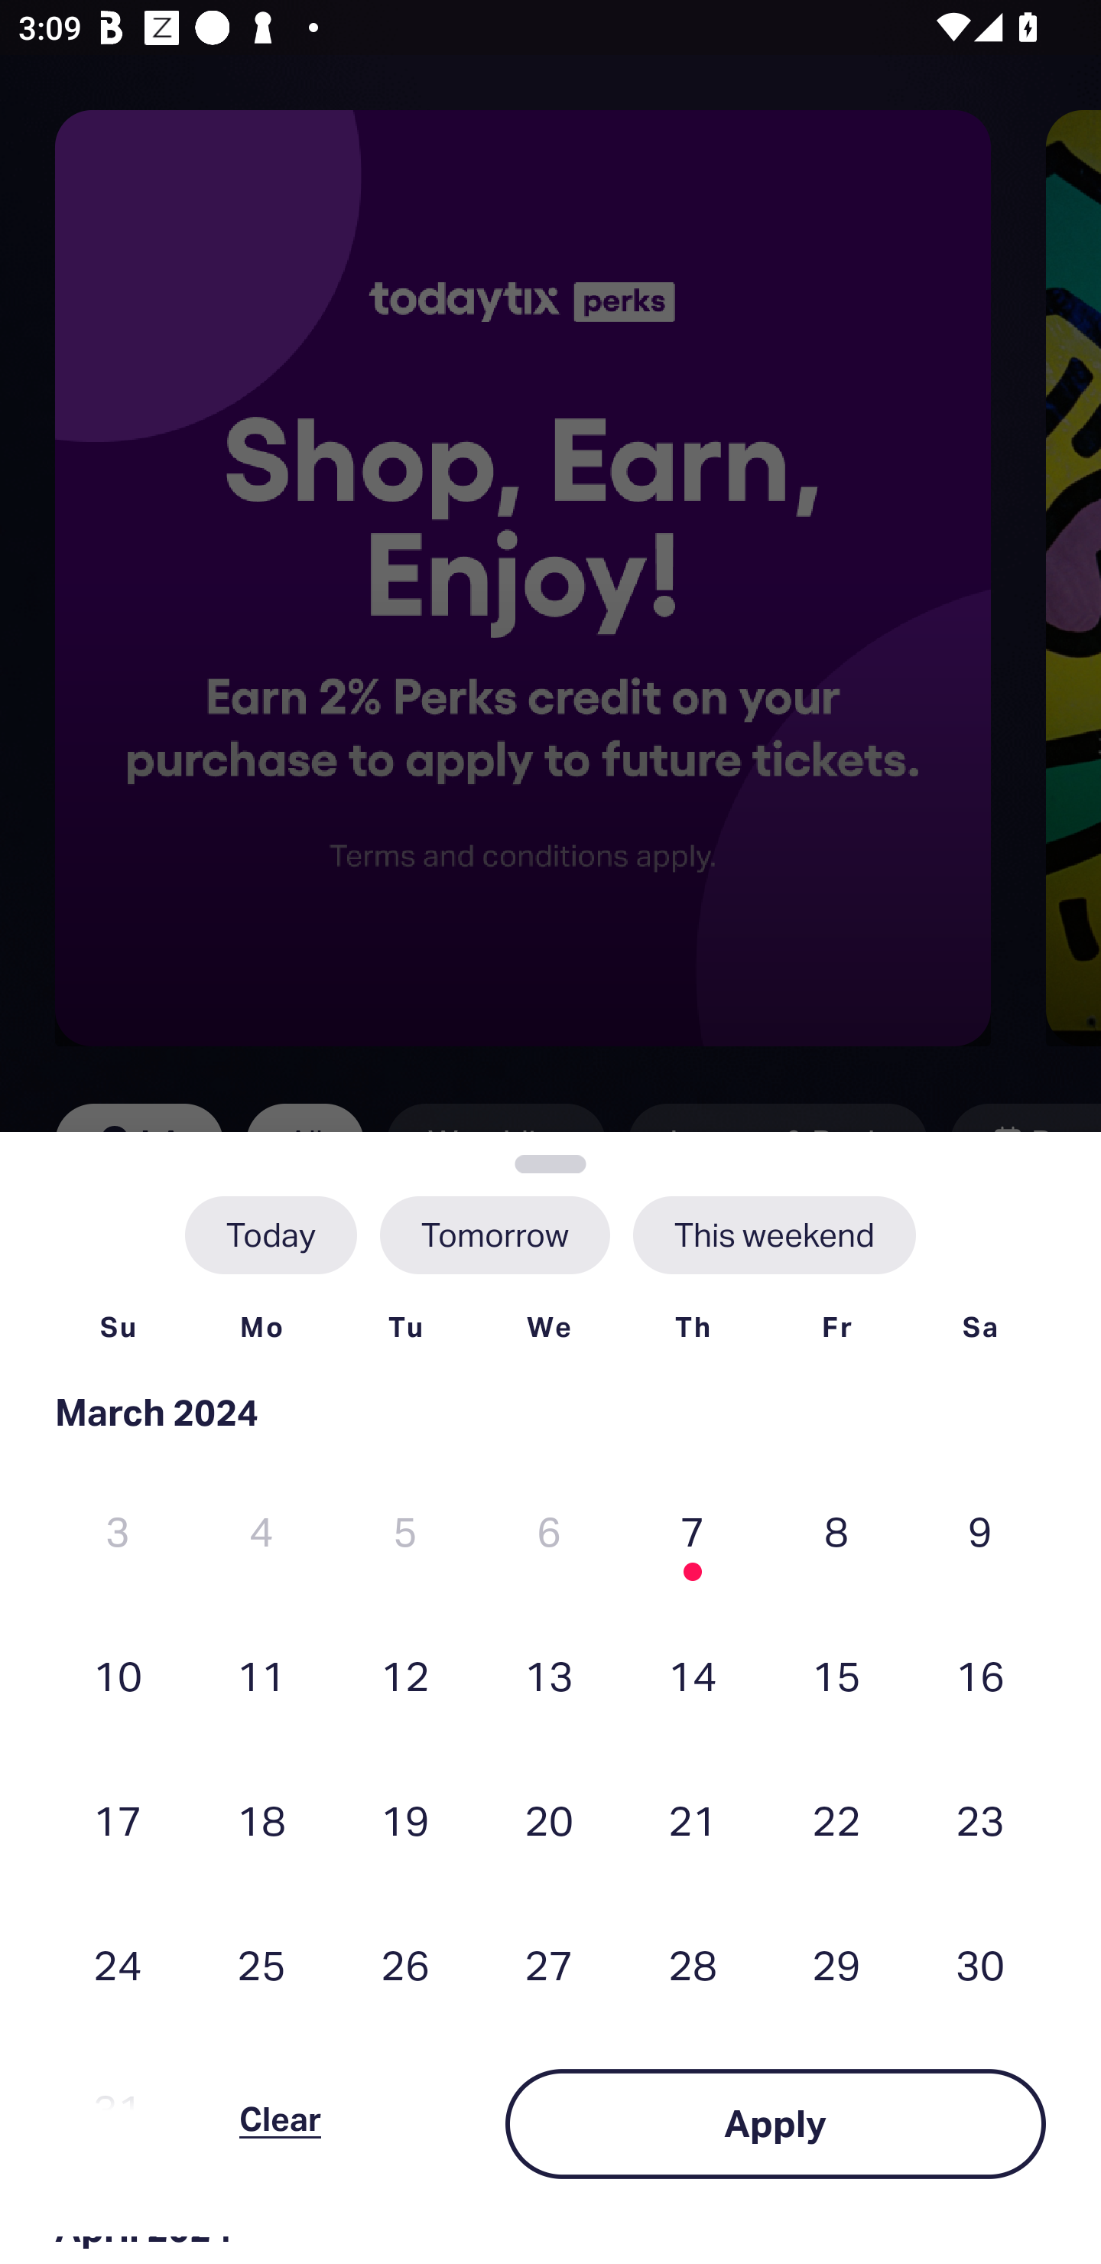 This screenshot has height=2264, width=1101. What do you see at coordinates (405, 1531) in the screenshot?
I see `5` at bounding box center [405, 1531].